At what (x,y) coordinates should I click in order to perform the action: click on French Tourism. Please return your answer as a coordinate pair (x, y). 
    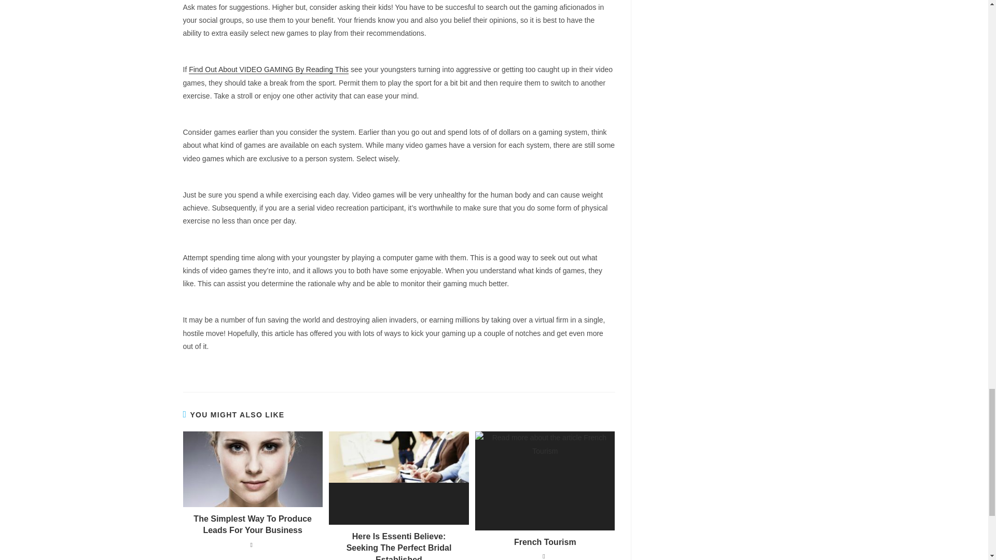
    Looking at the image, I should click on (545, 542).